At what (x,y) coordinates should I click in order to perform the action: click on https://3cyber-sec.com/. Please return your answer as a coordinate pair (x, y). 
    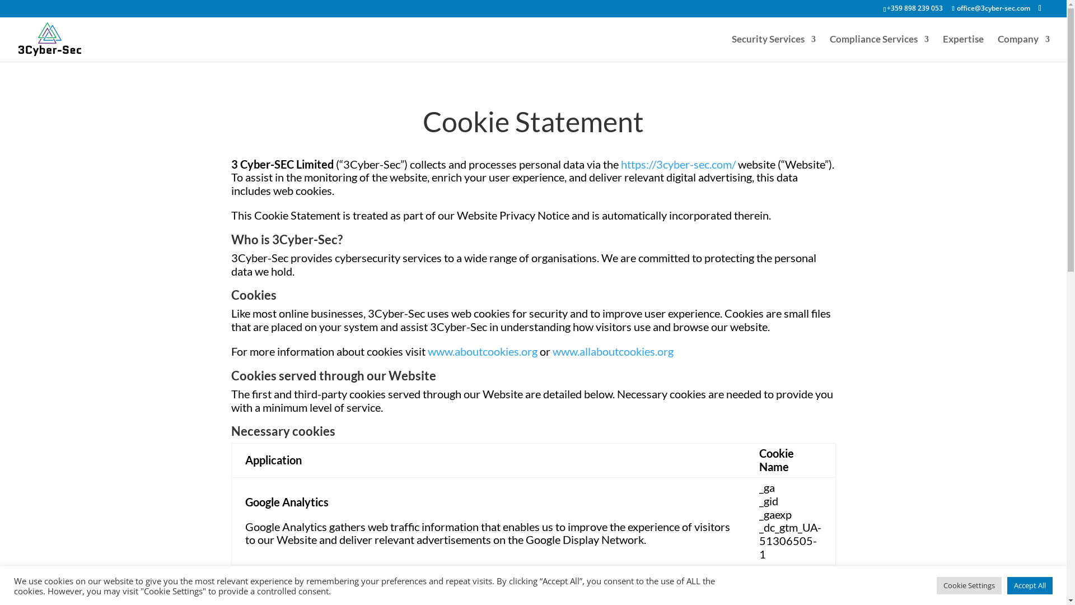
    Looking at the image, I should click on (677, 164).